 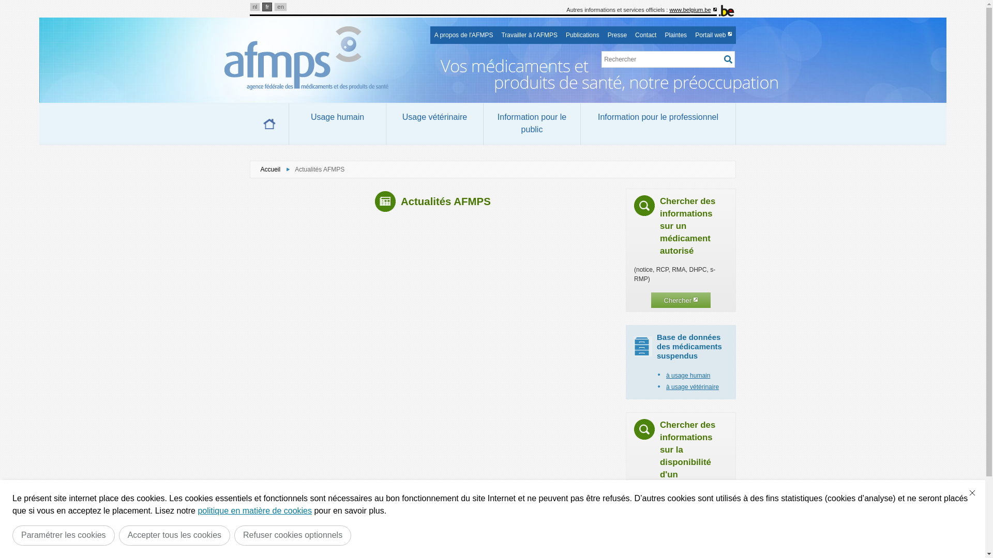 I want to click on A propos de l'AFMPS, so click(x=464, y=35).